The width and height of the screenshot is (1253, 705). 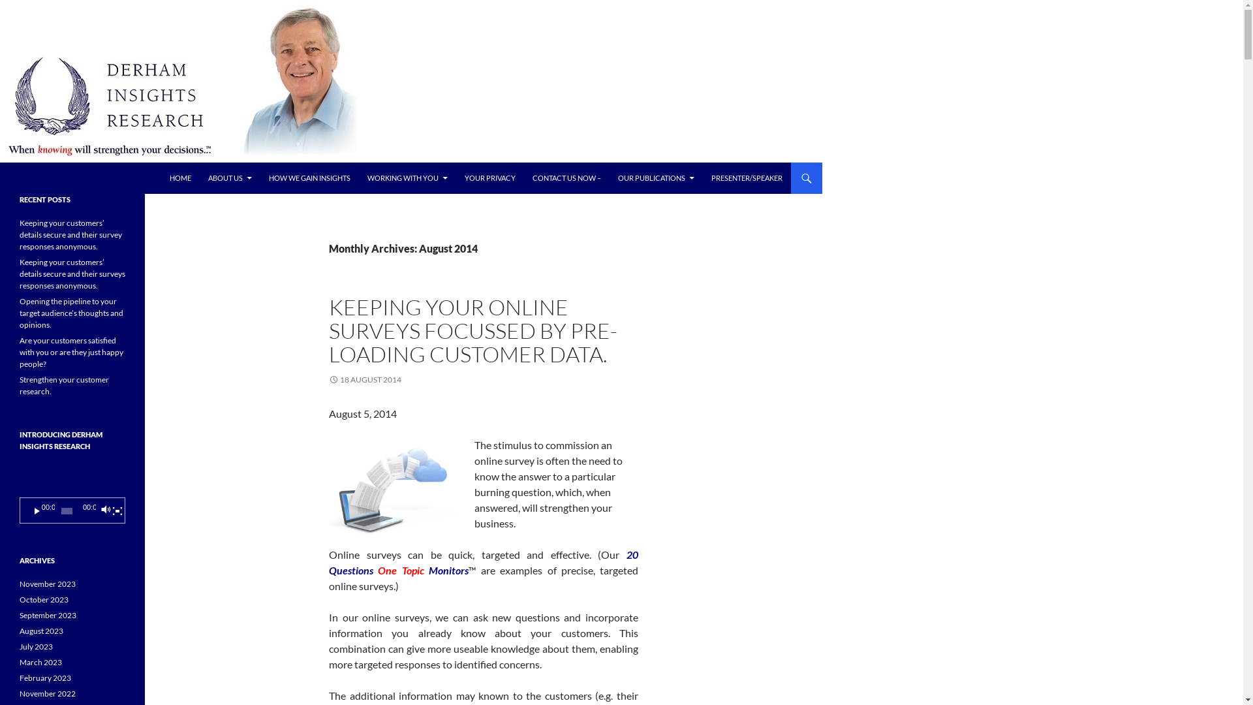 What do you see at coordinates (169, 162) in the screenshot?
I see `SKIP TO CONTENT` at bounding box center [169, 162].